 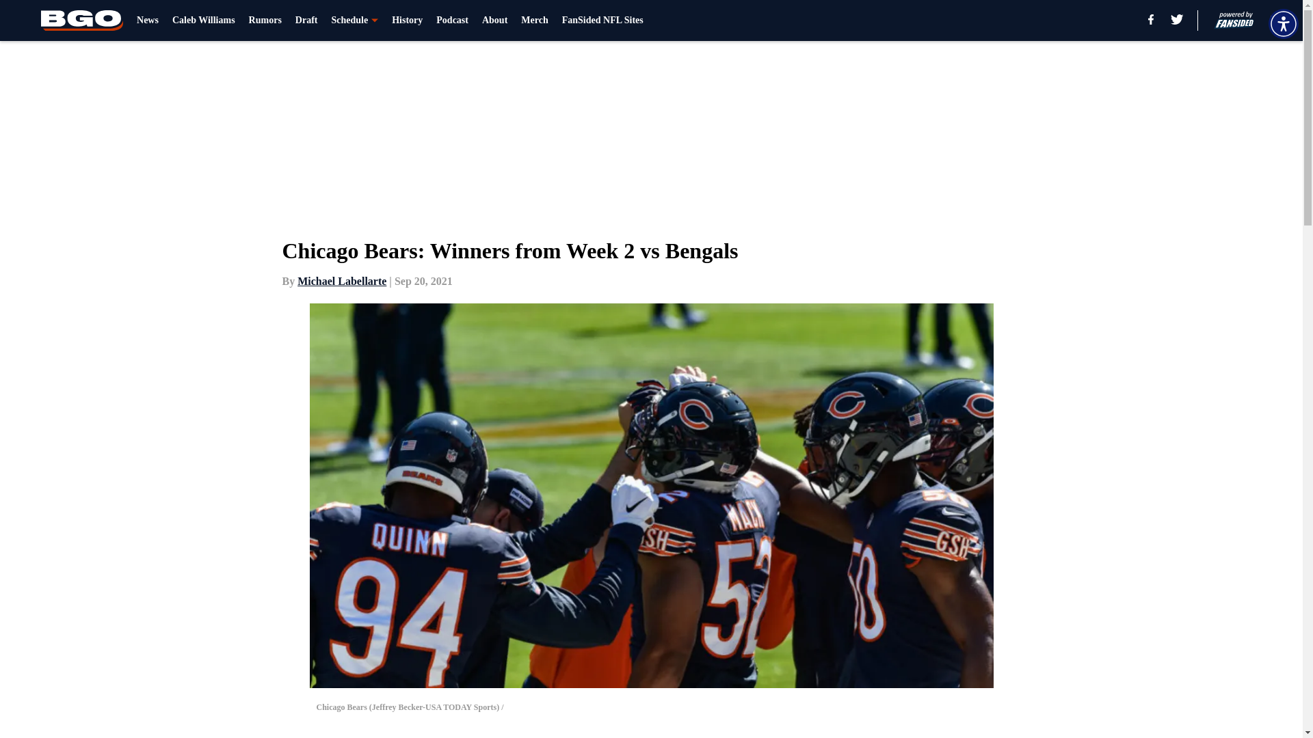 I want to click on About, so click(x=494, y=20).